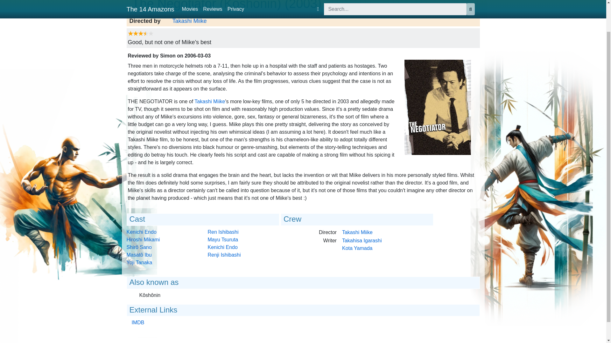  Describe the element at coordinates (141, 232) in the screenshot. I see `Kenichi Endo` at that location.